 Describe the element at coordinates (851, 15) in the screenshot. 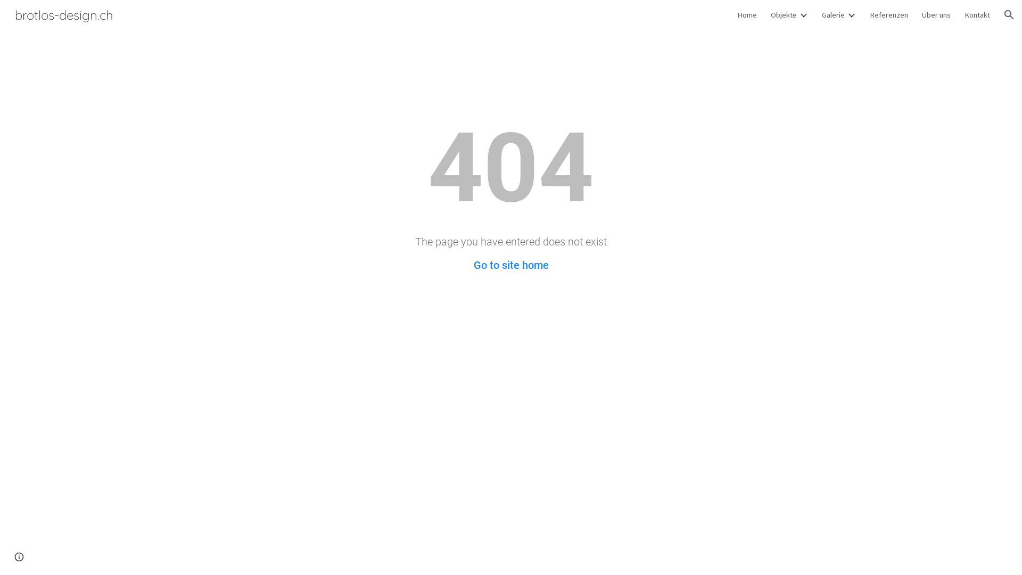

I see `Expand/Collapse` at that location.